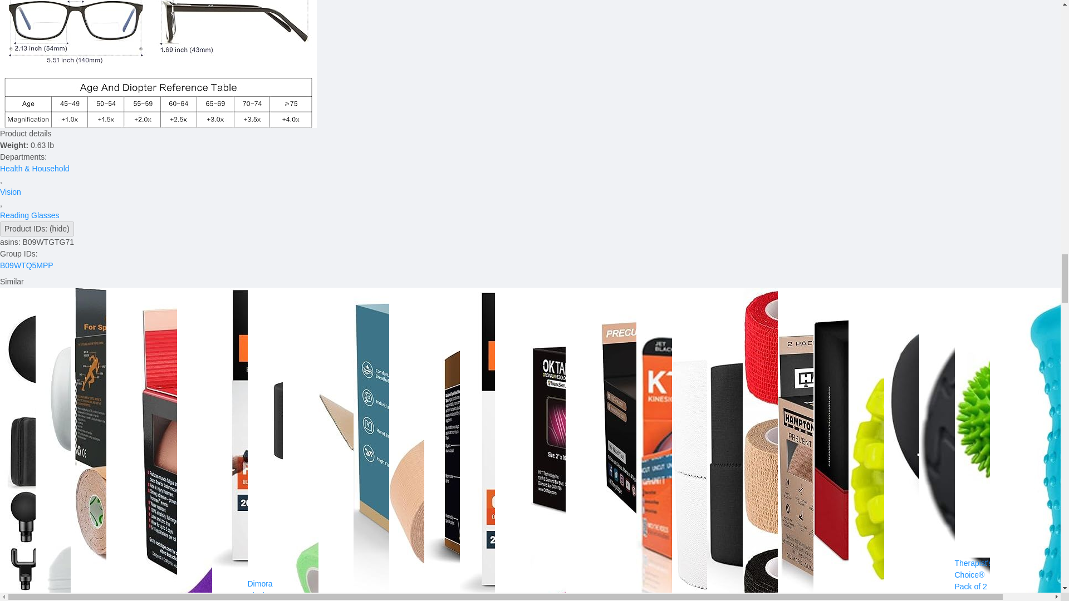 The height and width of the screenshot is (601, 1069). What do you see at coordinates (11, 191) in the screenshot?
I see `Vision` at bounding box center [11, 191].